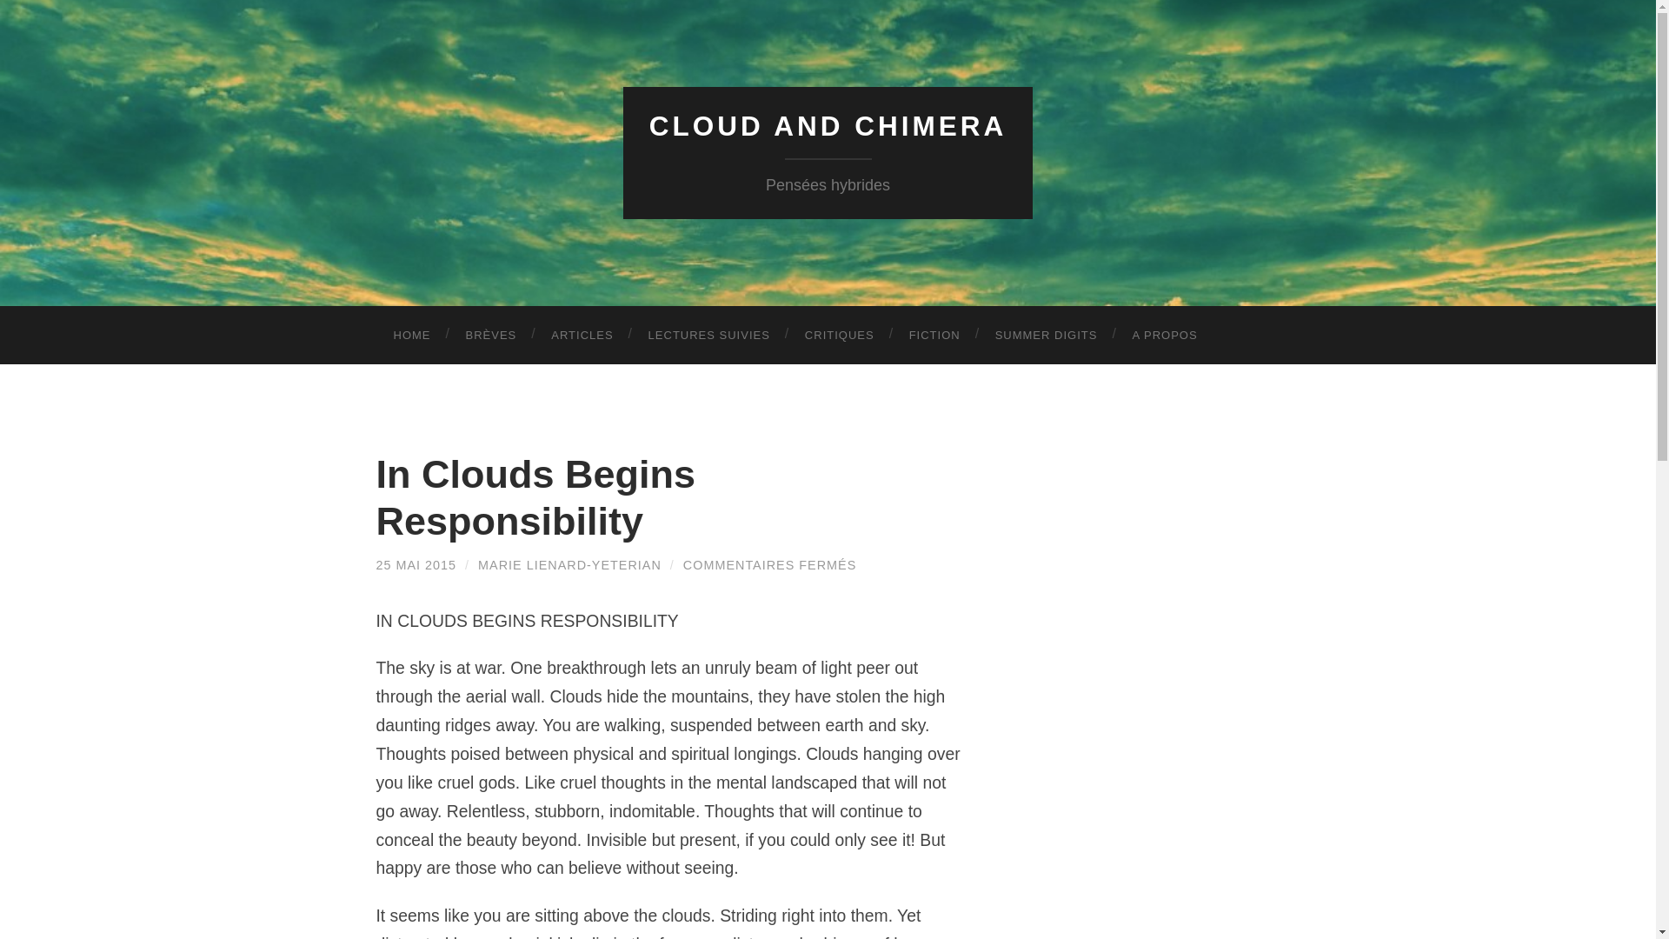  Describe the element at coordinates (569, 564) in the screenshot. I see `Articles par Marie Lienard-Yeterian` at that location.